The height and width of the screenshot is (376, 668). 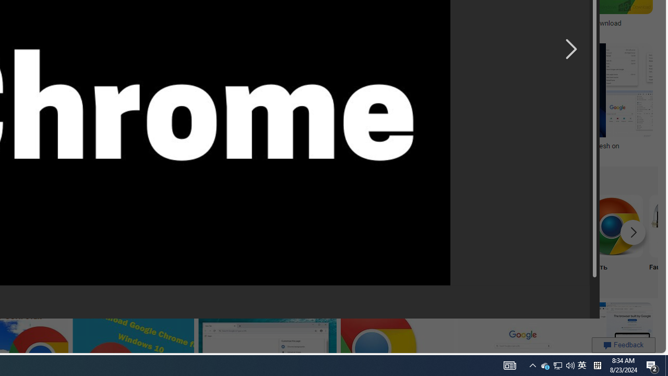 I want to click on Image result for Chrome Windows, so click(x=378, y=90).